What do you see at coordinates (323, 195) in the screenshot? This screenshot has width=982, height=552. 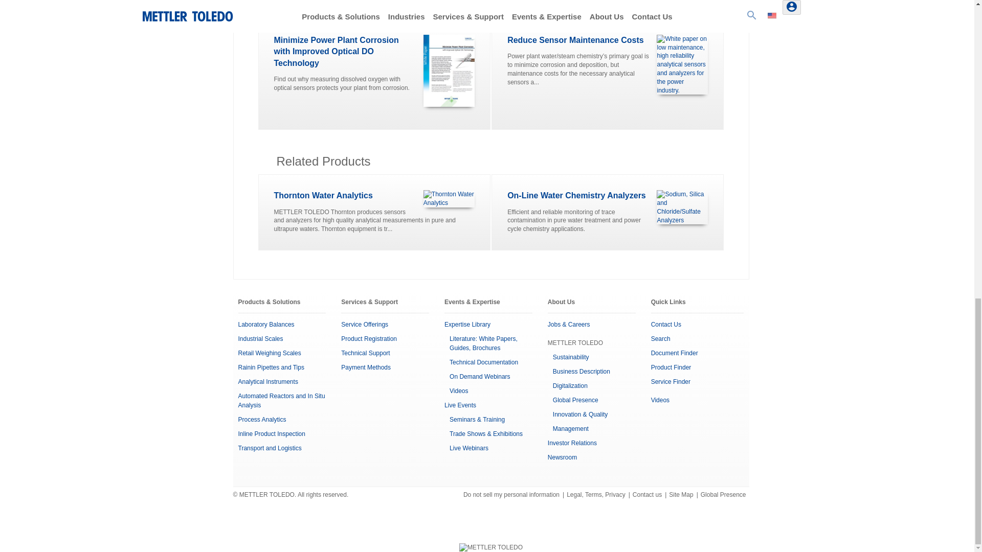 I see `Thornton Water Analytics` at bounding box center [323, 195].